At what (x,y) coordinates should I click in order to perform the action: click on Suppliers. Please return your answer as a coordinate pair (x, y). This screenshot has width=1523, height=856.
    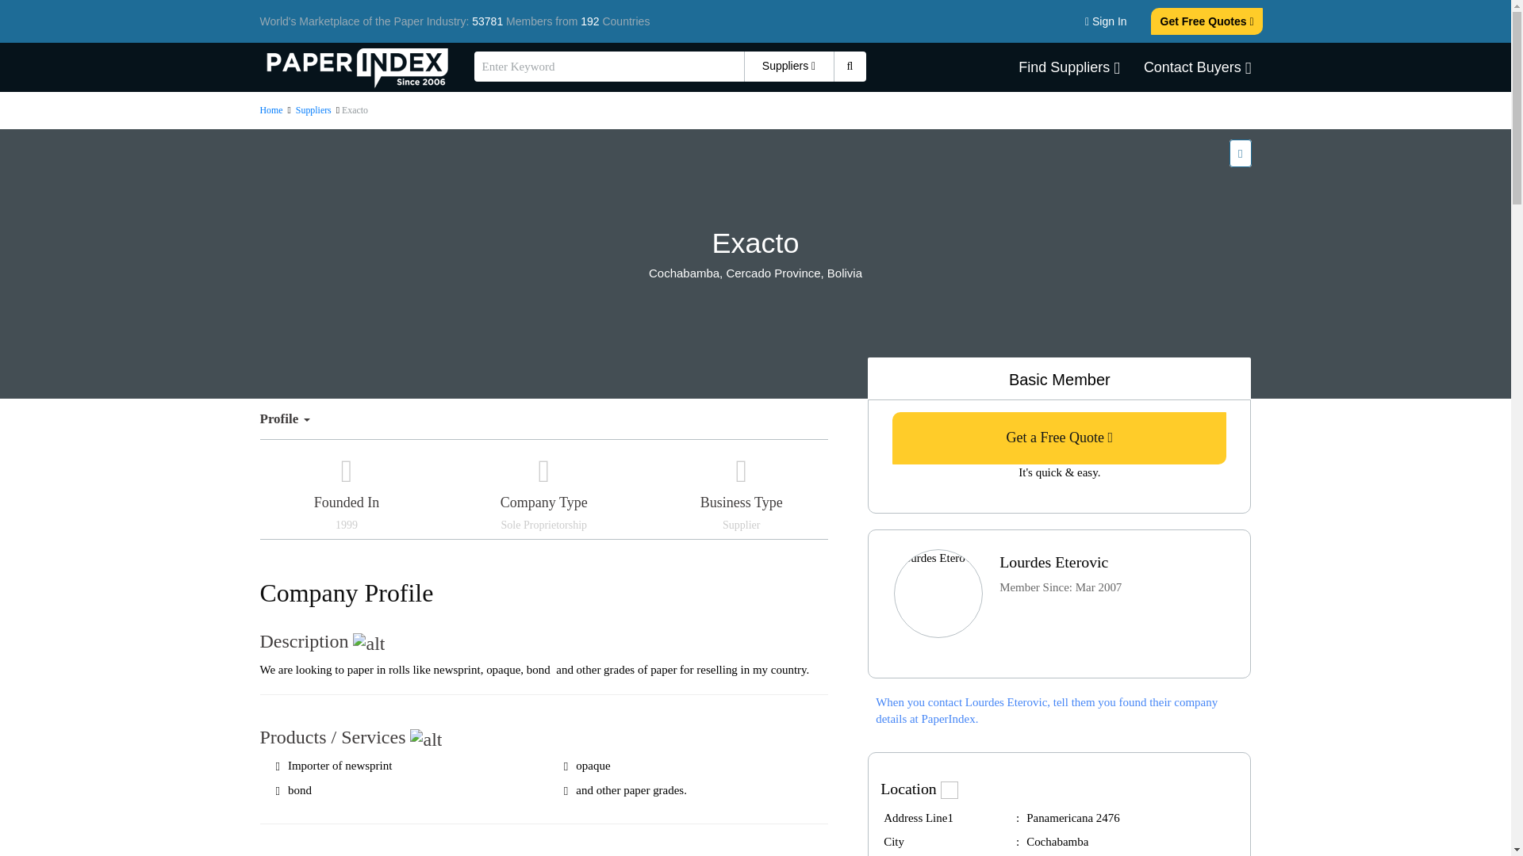
    Looking at the image, I should click on (789, 66).